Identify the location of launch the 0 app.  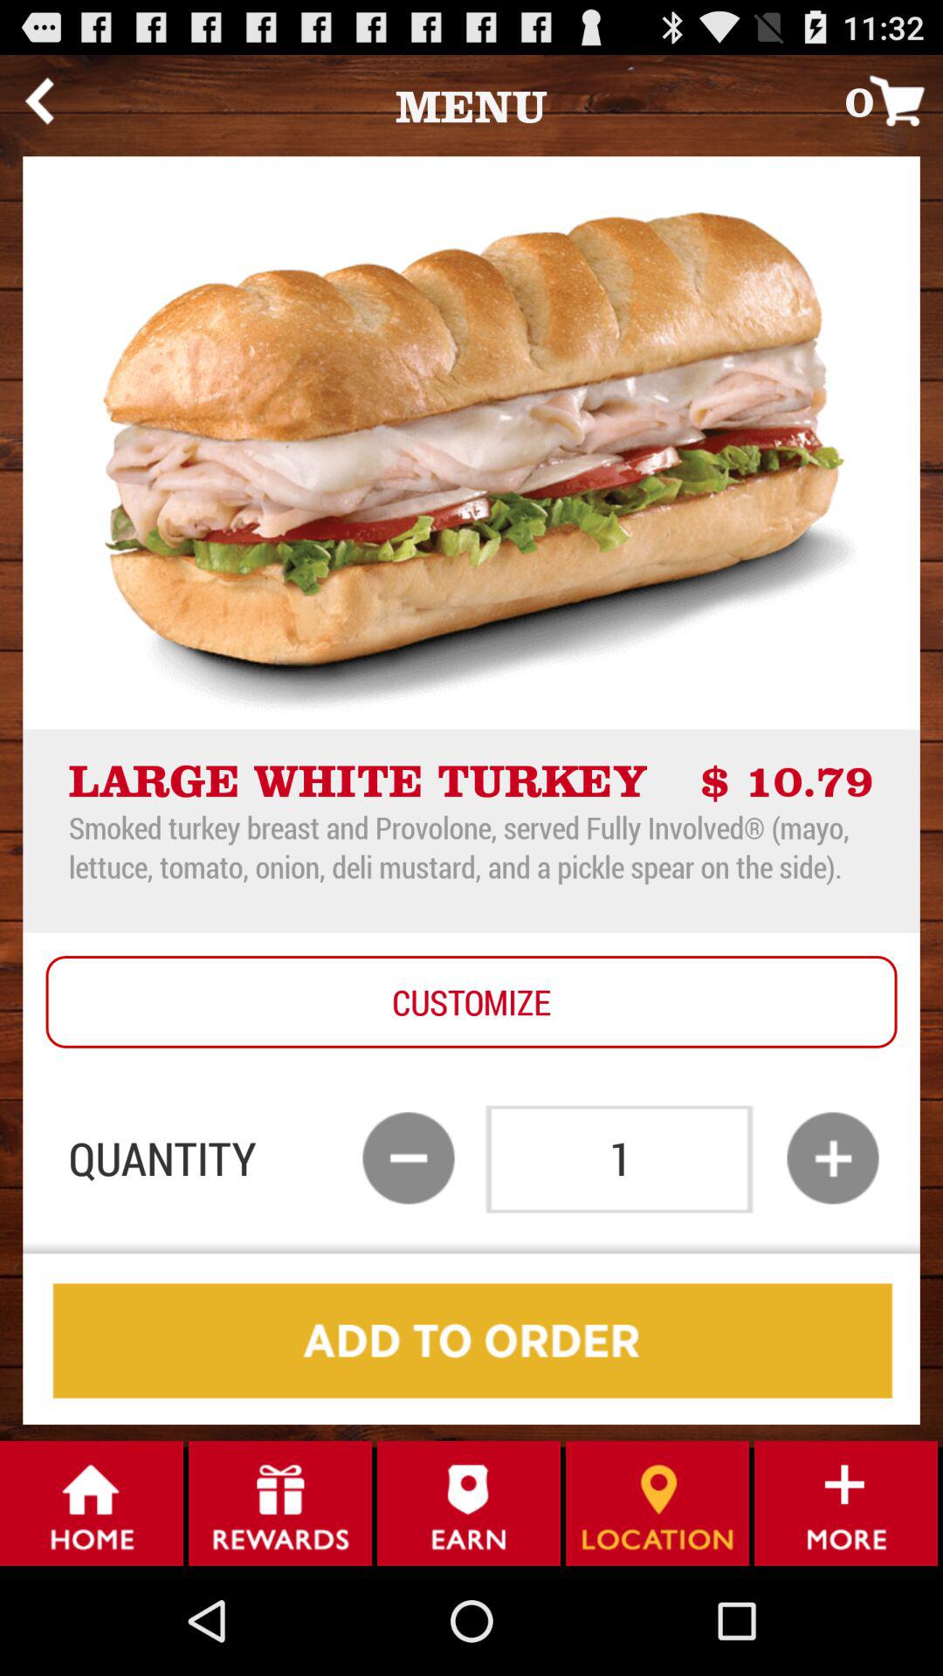
(894, 100).